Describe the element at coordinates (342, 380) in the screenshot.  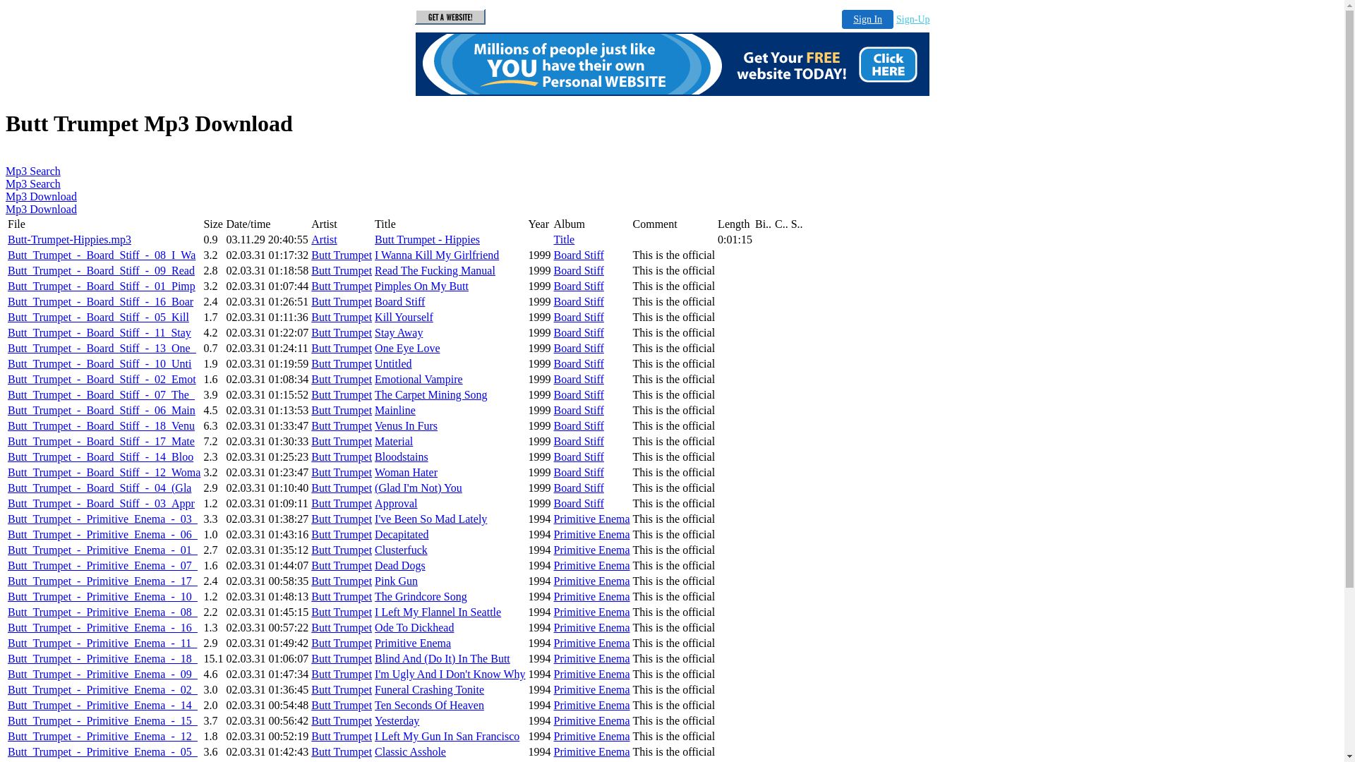
I see `Butt Trumpet` at that location.